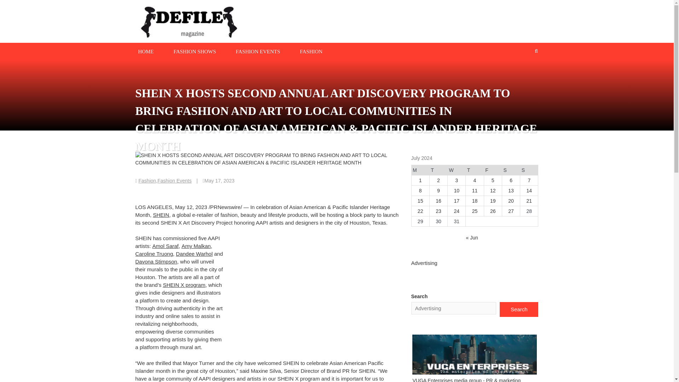  I want to click on 9, so click(439, 190).